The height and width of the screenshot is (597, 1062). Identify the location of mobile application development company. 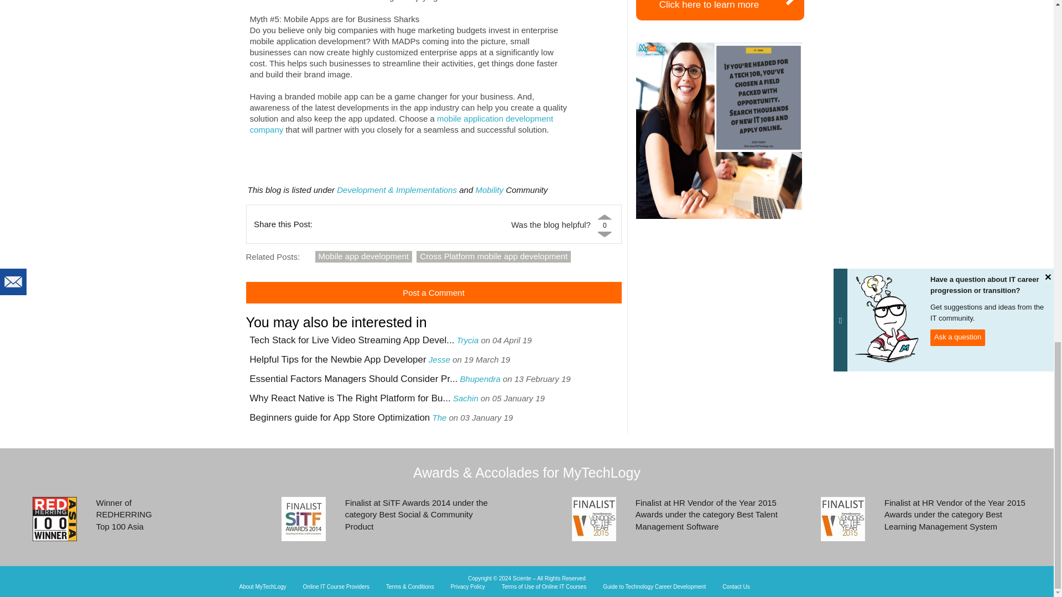
(402, 124).